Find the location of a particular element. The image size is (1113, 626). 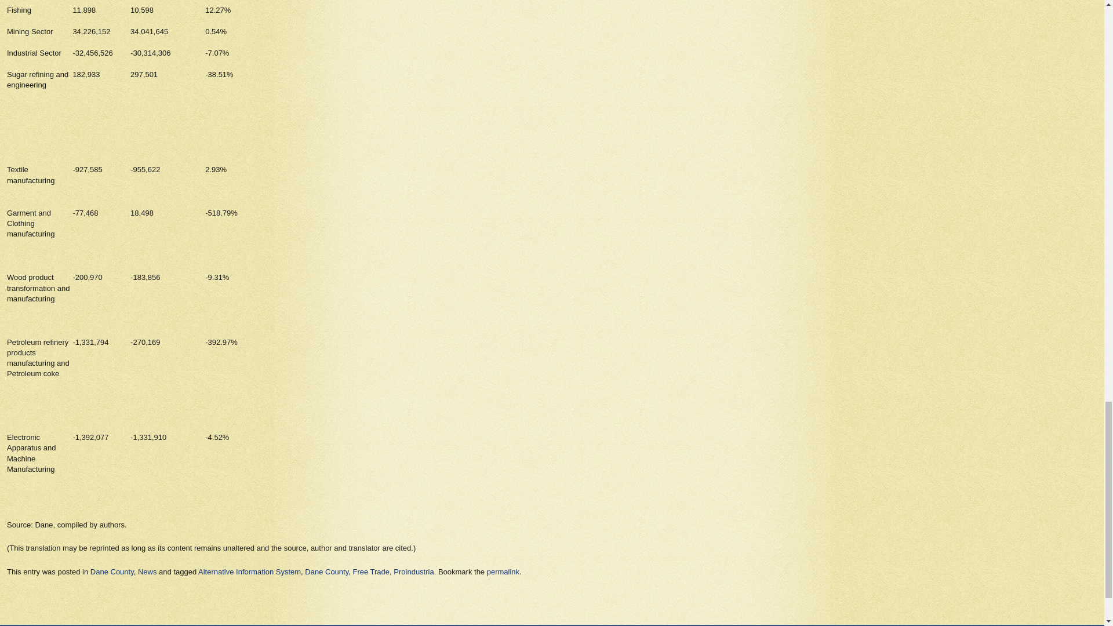

Dane County is located at coordinates (326, 571).